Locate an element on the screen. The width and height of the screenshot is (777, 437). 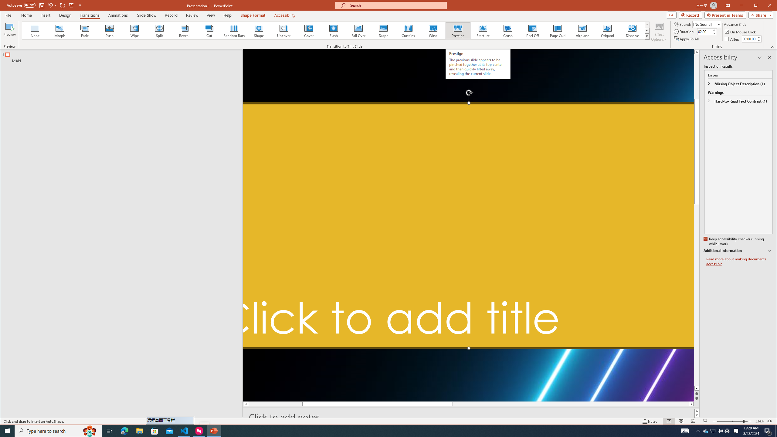
Curtains is located at coordinates (408, 31).